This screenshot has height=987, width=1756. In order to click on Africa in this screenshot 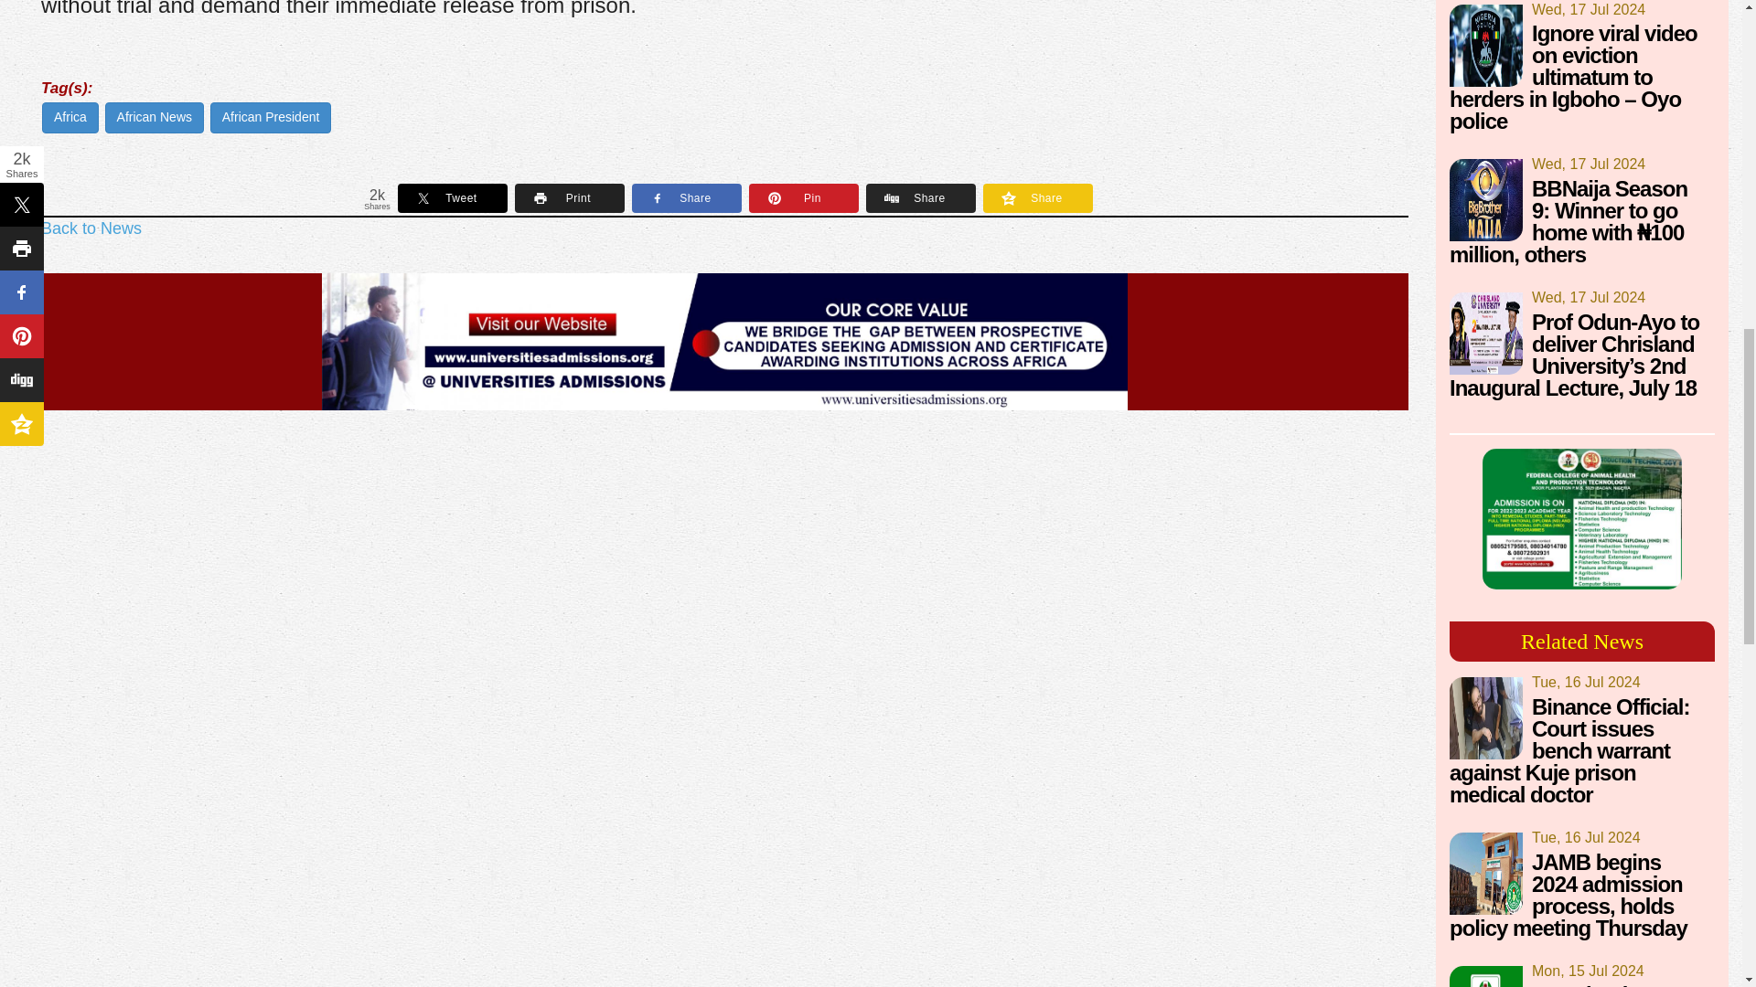, I will do `click(70, 117)`.